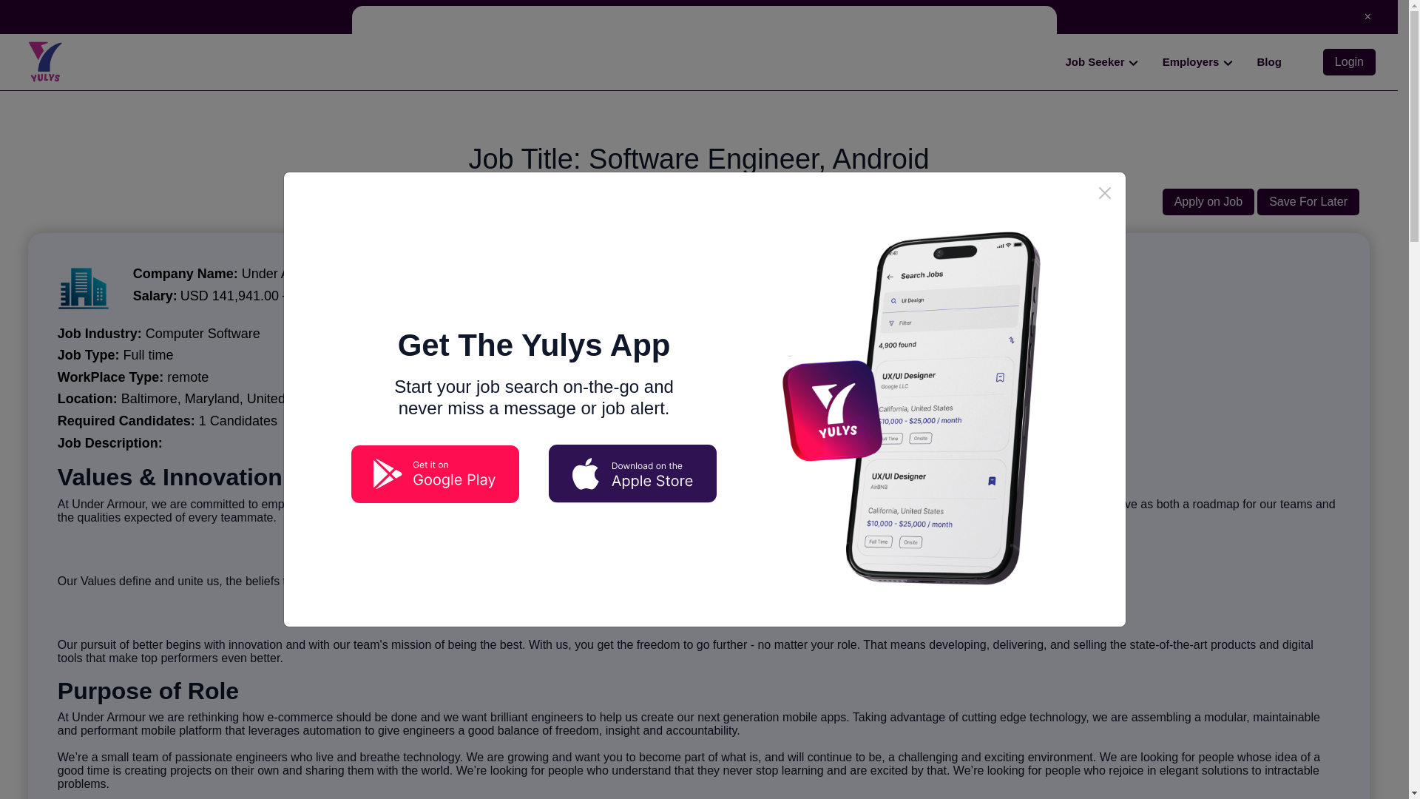 Image resolution: width=1420 pixels, height=799 pixels. Describe the element at coordinates (1102, 62) in the screenshot. I see `Job Seeker` at that location.